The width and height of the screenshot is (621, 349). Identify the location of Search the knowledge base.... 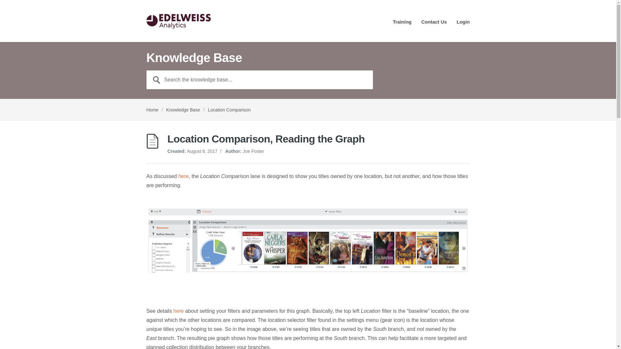
(259, 80).